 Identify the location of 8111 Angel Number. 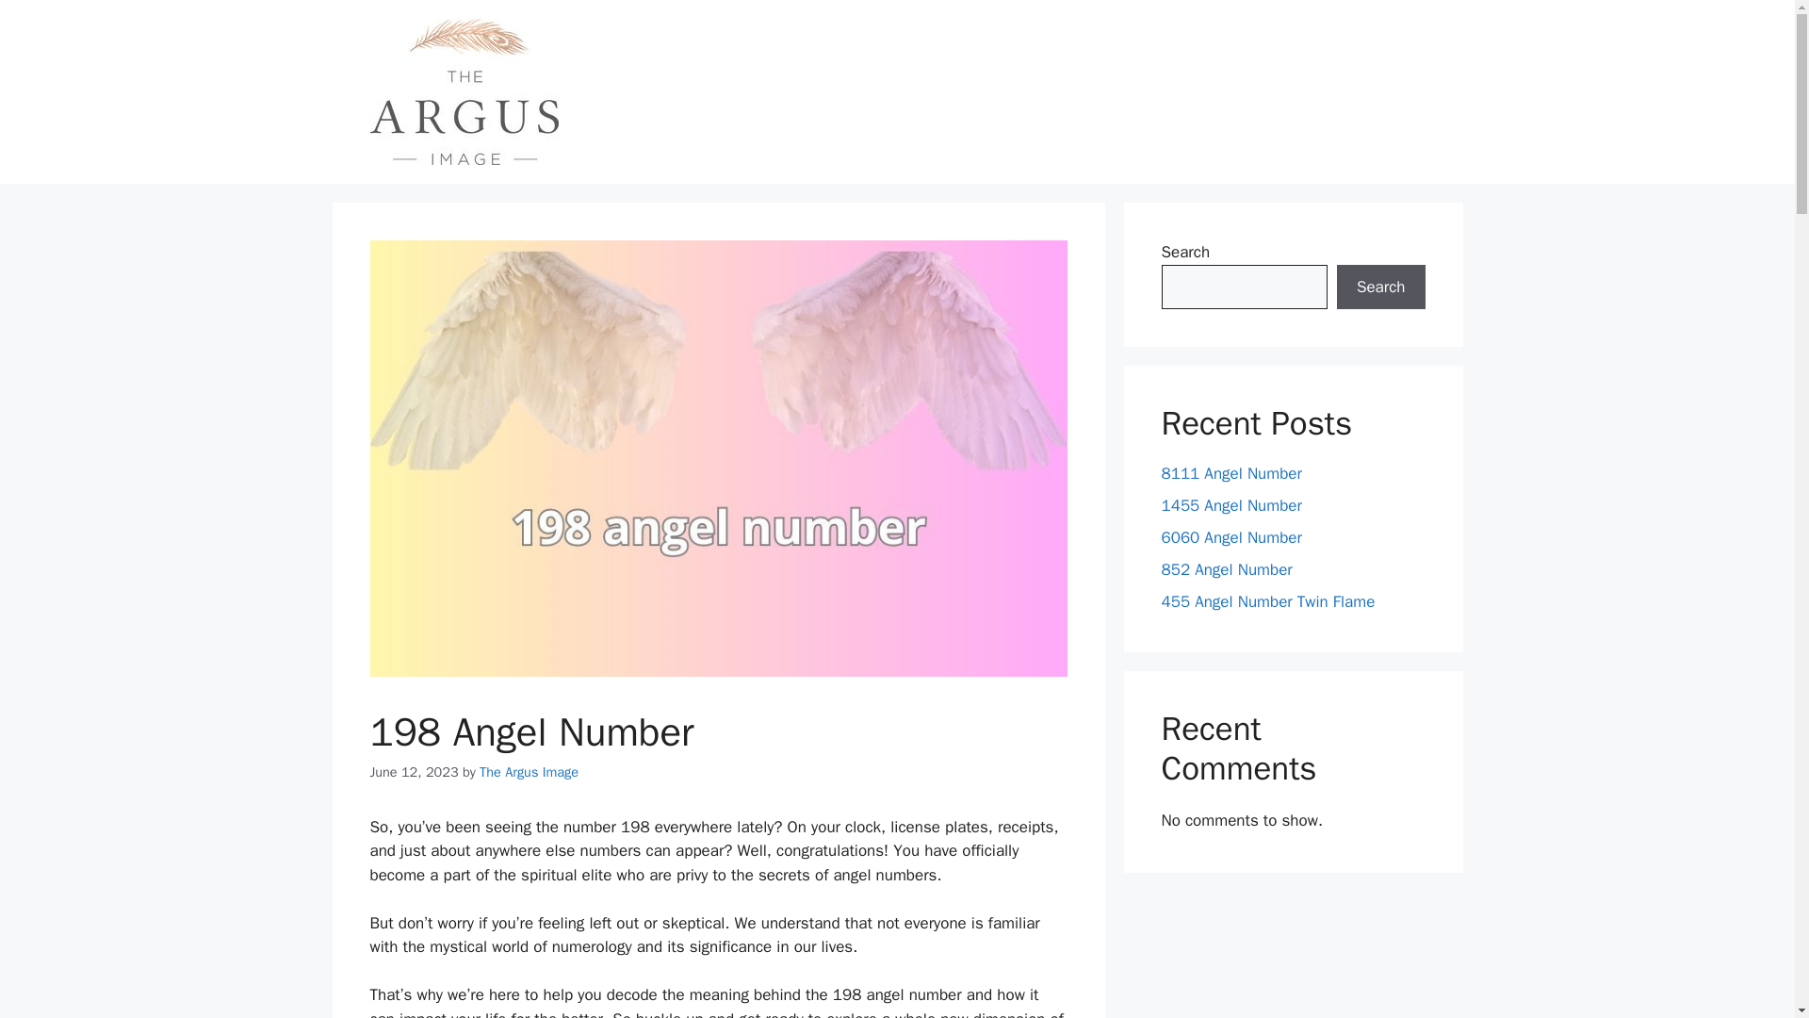
(1230, 473).